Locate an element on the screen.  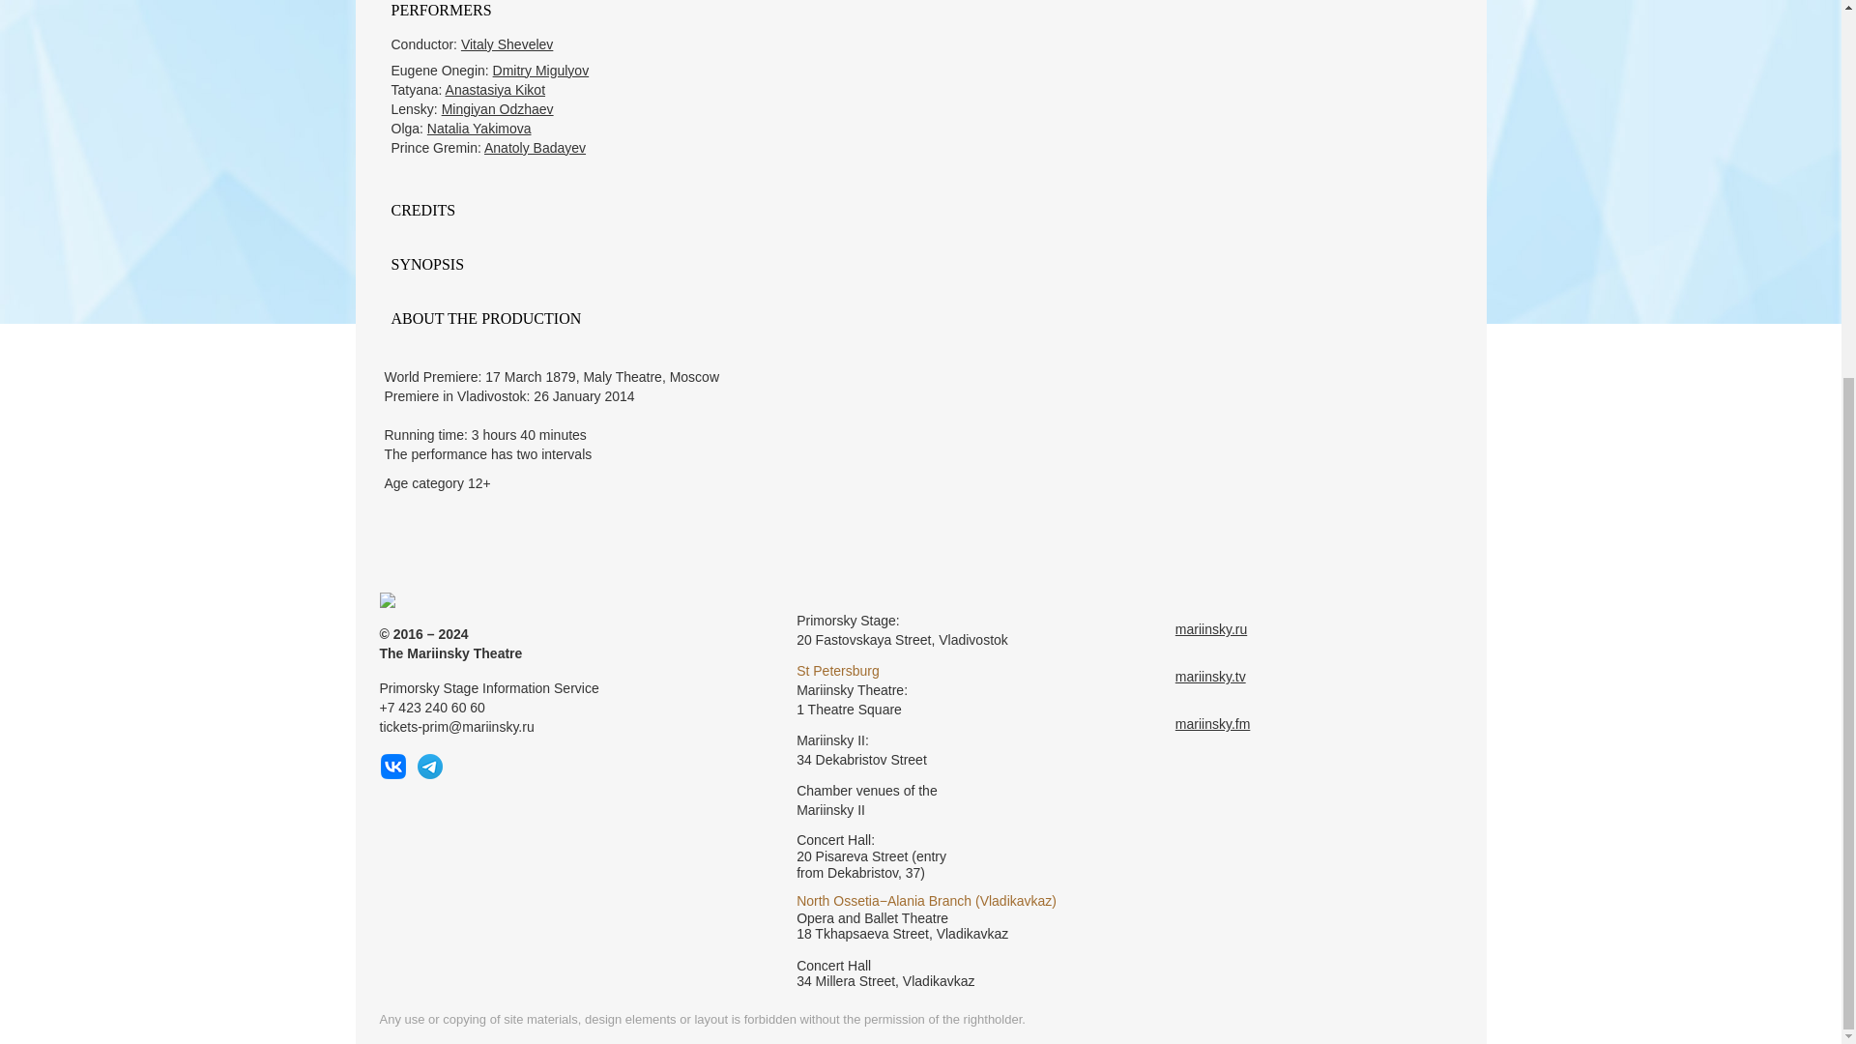
Dmitry Migulyov is located at coordinates (541, 70).